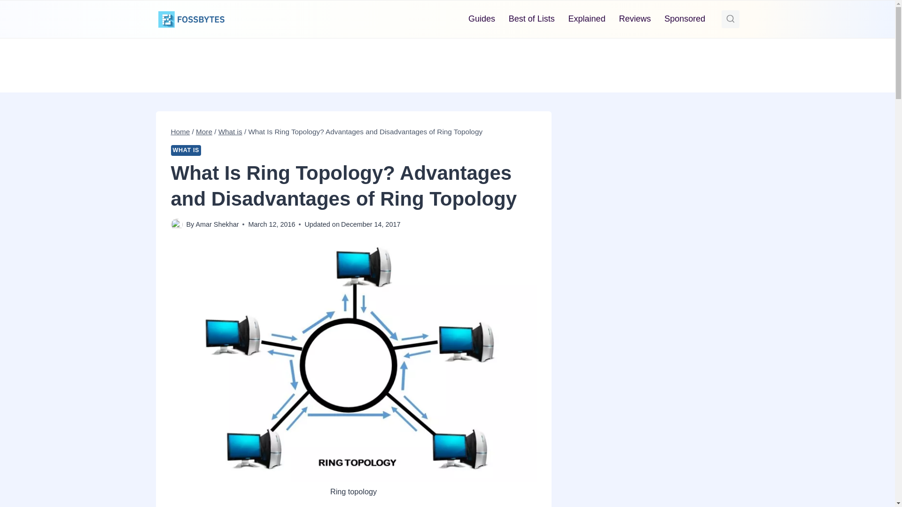 Image resolution: width=902 pixels, height=507 pixels. Describe the element at coordinates (586, 19) in the screenshot. I see `Explained` at that location.